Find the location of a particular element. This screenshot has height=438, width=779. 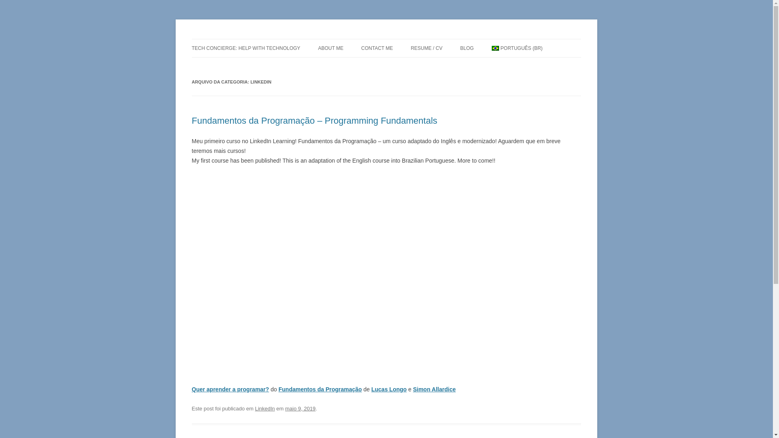

TECH CONCIERGE: HELP WITH TECHNOLOGY is located at coordinates (246, 48).